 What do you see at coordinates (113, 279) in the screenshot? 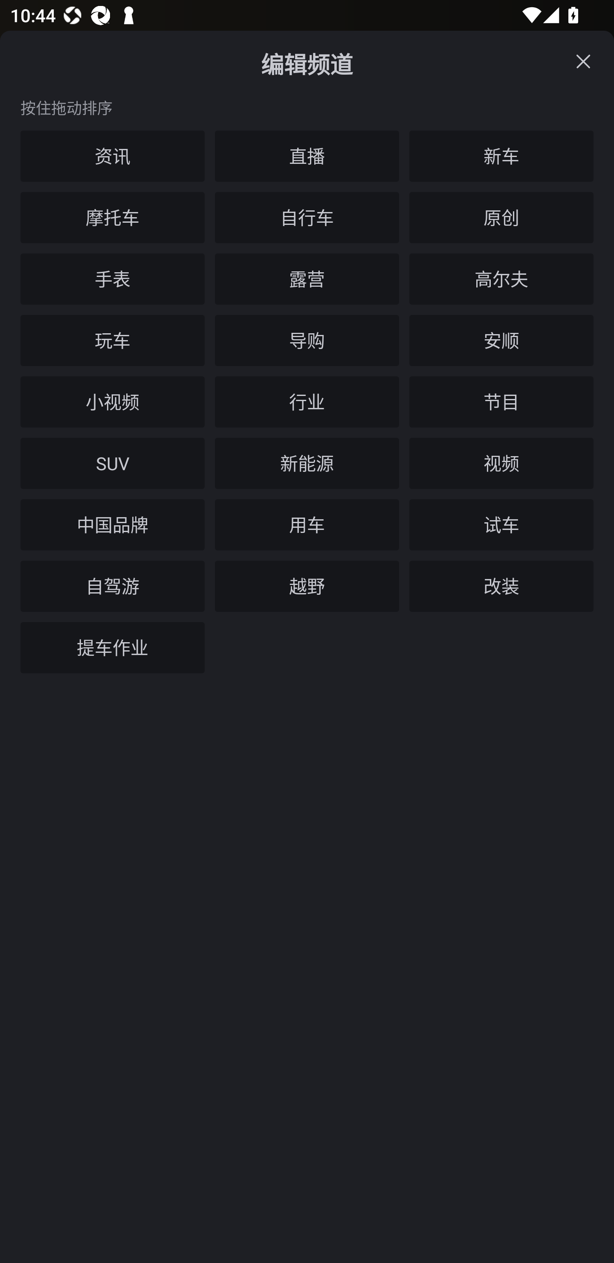
I see `手表` at bounding box center [113, 279].